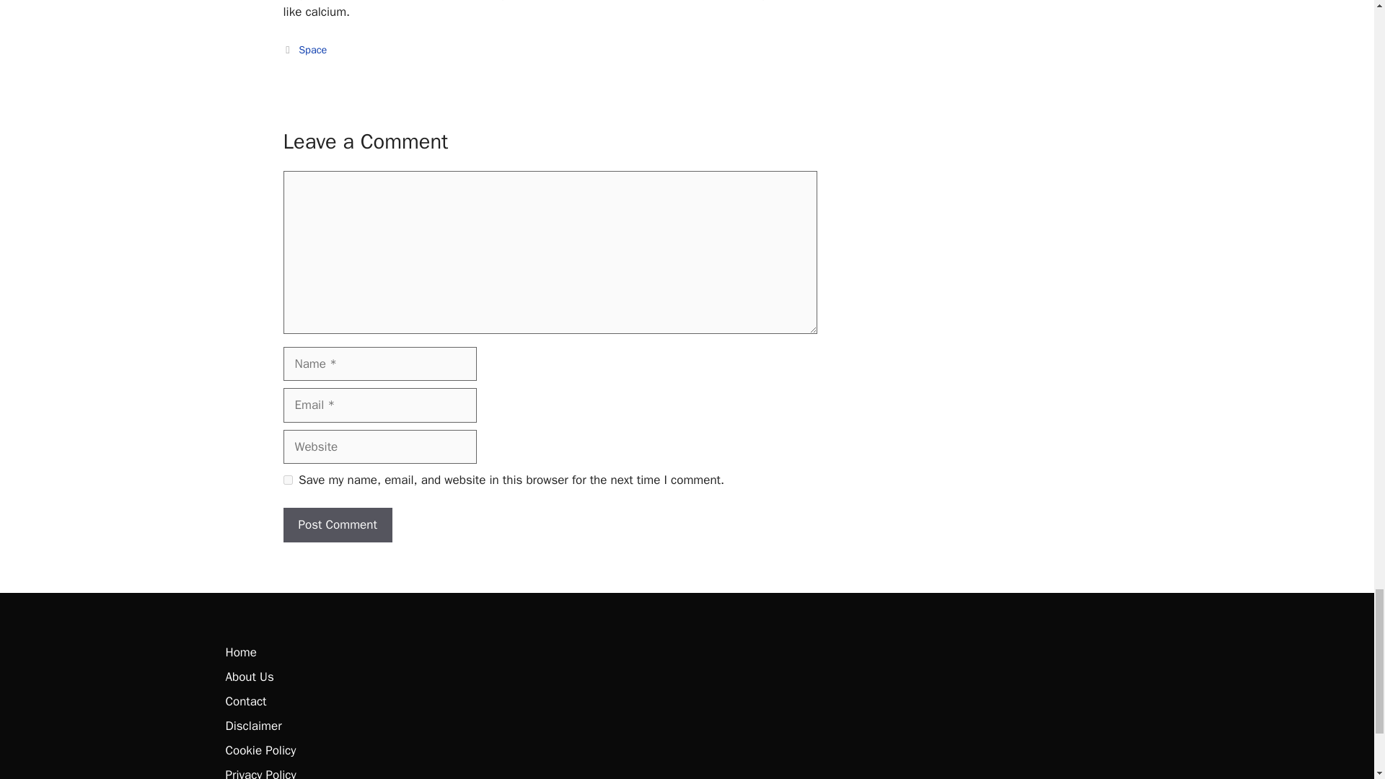 This screenshot has height=779, width=1385. I want to click on Privacy Policy, so click(260, 773).